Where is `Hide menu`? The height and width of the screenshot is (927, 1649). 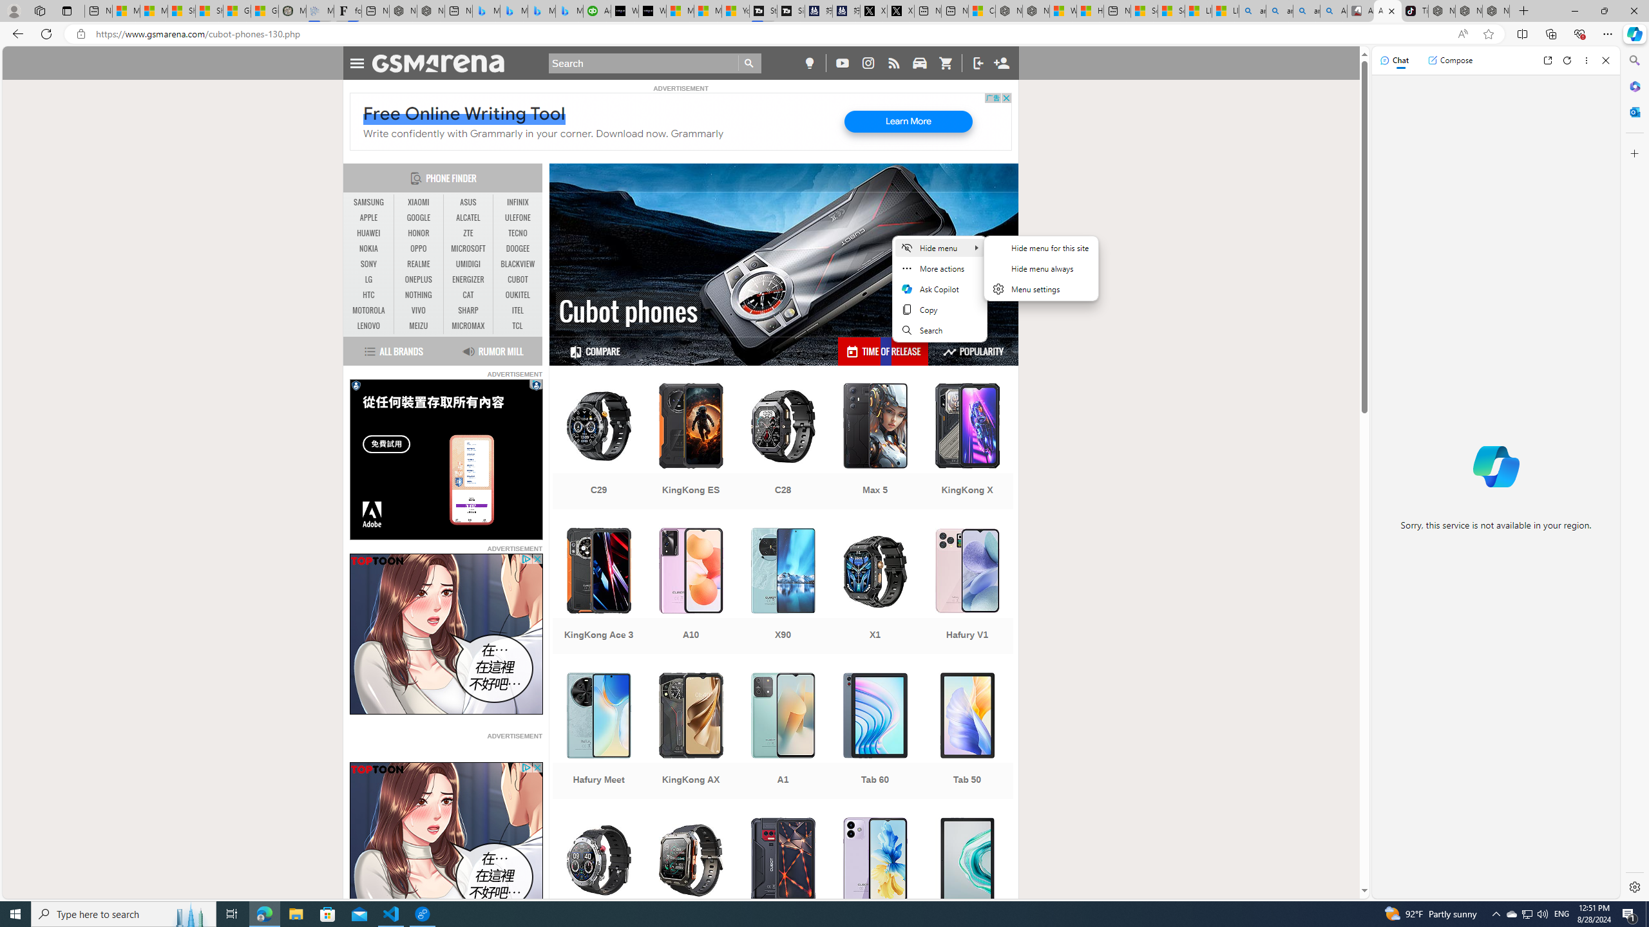 Hide menu is located at coordinates (1041, 268).